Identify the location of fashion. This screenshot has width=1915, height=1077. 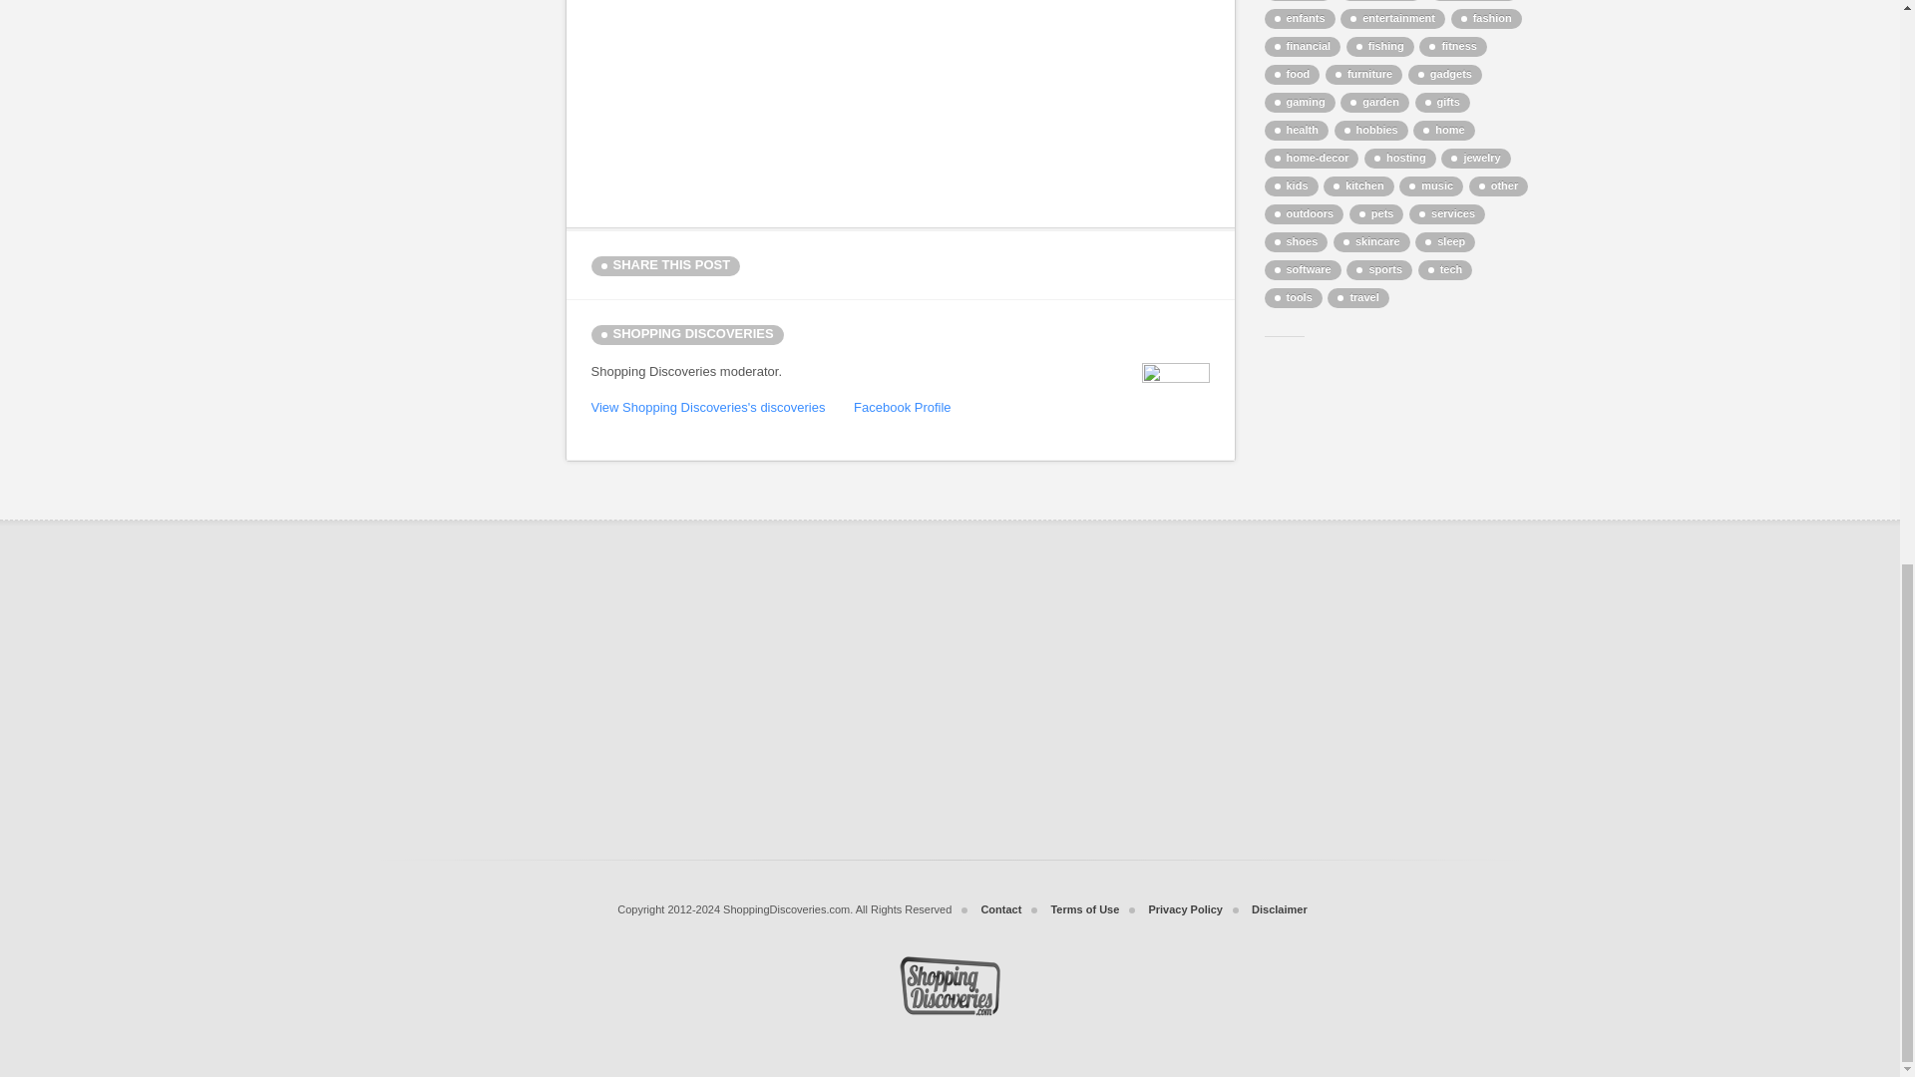
(1486, 18).